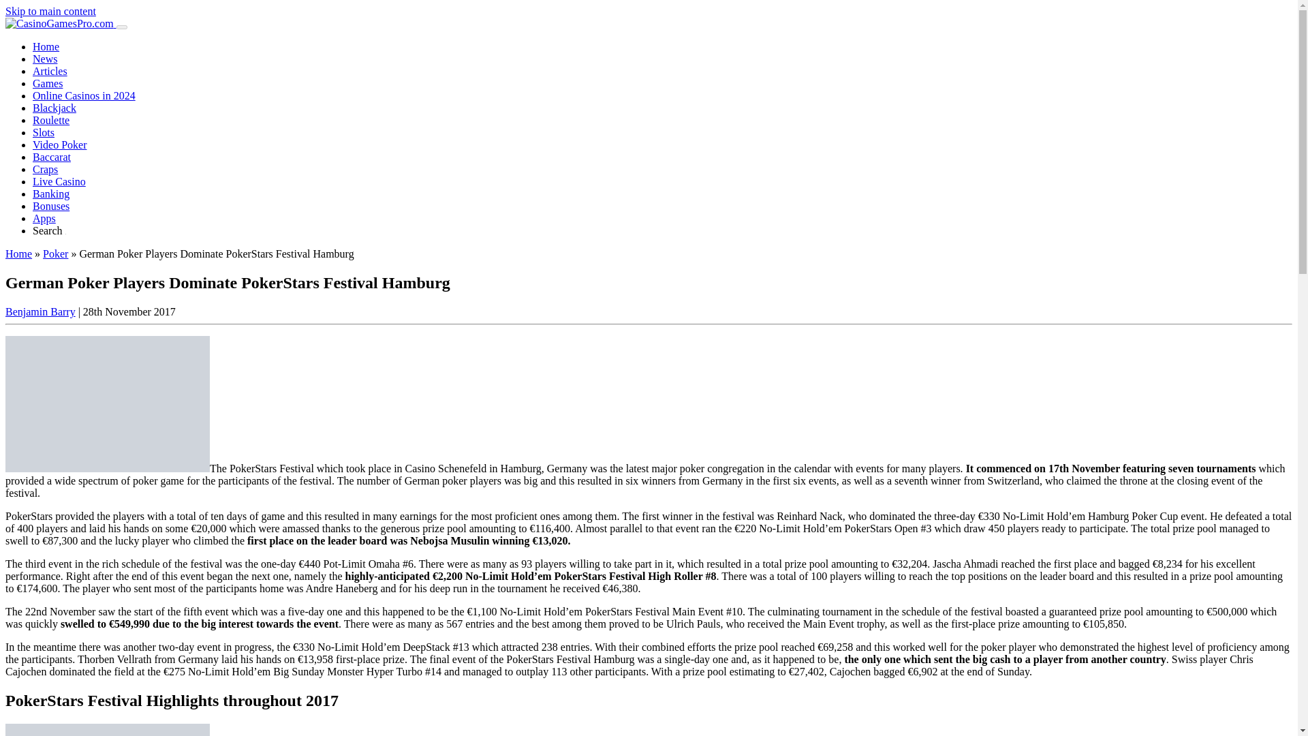 The width and height of the screenshot is (1308, 736). Describe the element at coordinates (50, 11) in the screenshot. I see `Skip to main content` at that location.